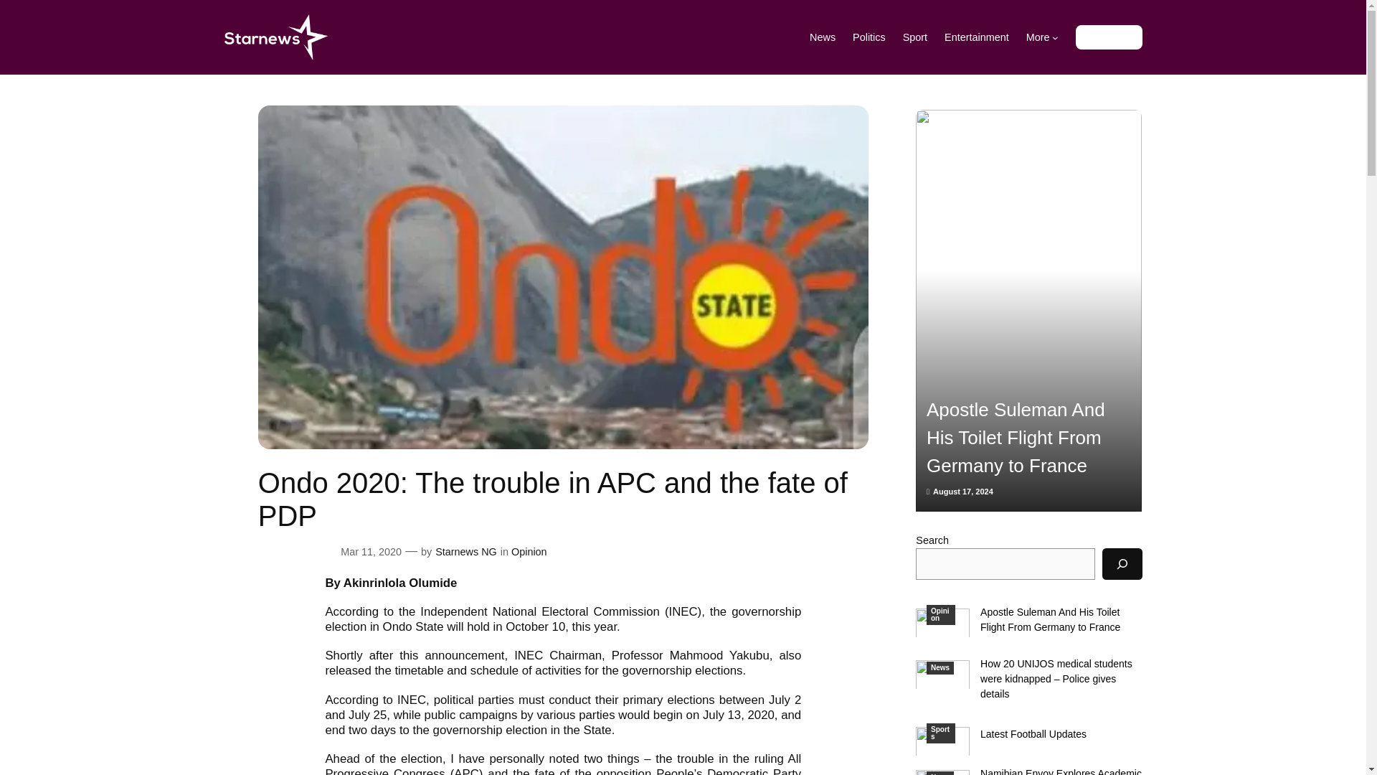 The image size is (1377, 775). I want to click on News, so click(822, 37).